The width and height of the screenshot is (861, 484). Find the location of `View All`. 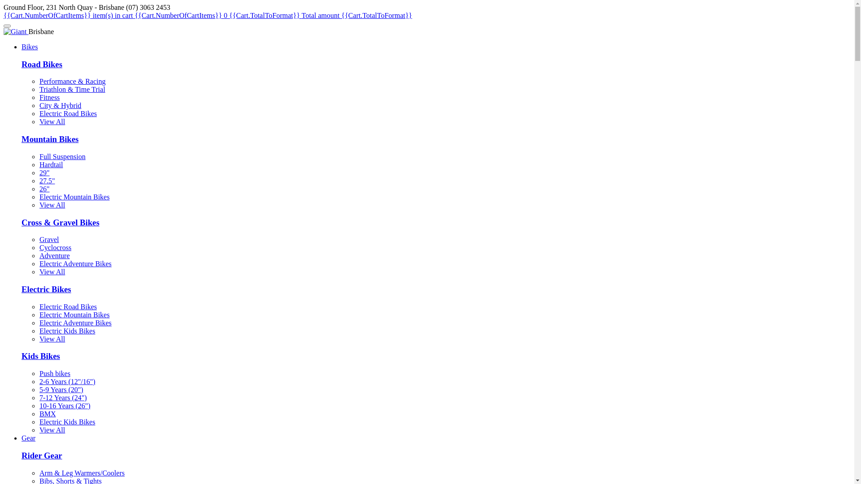

View All is located at coordinates (52, 122).